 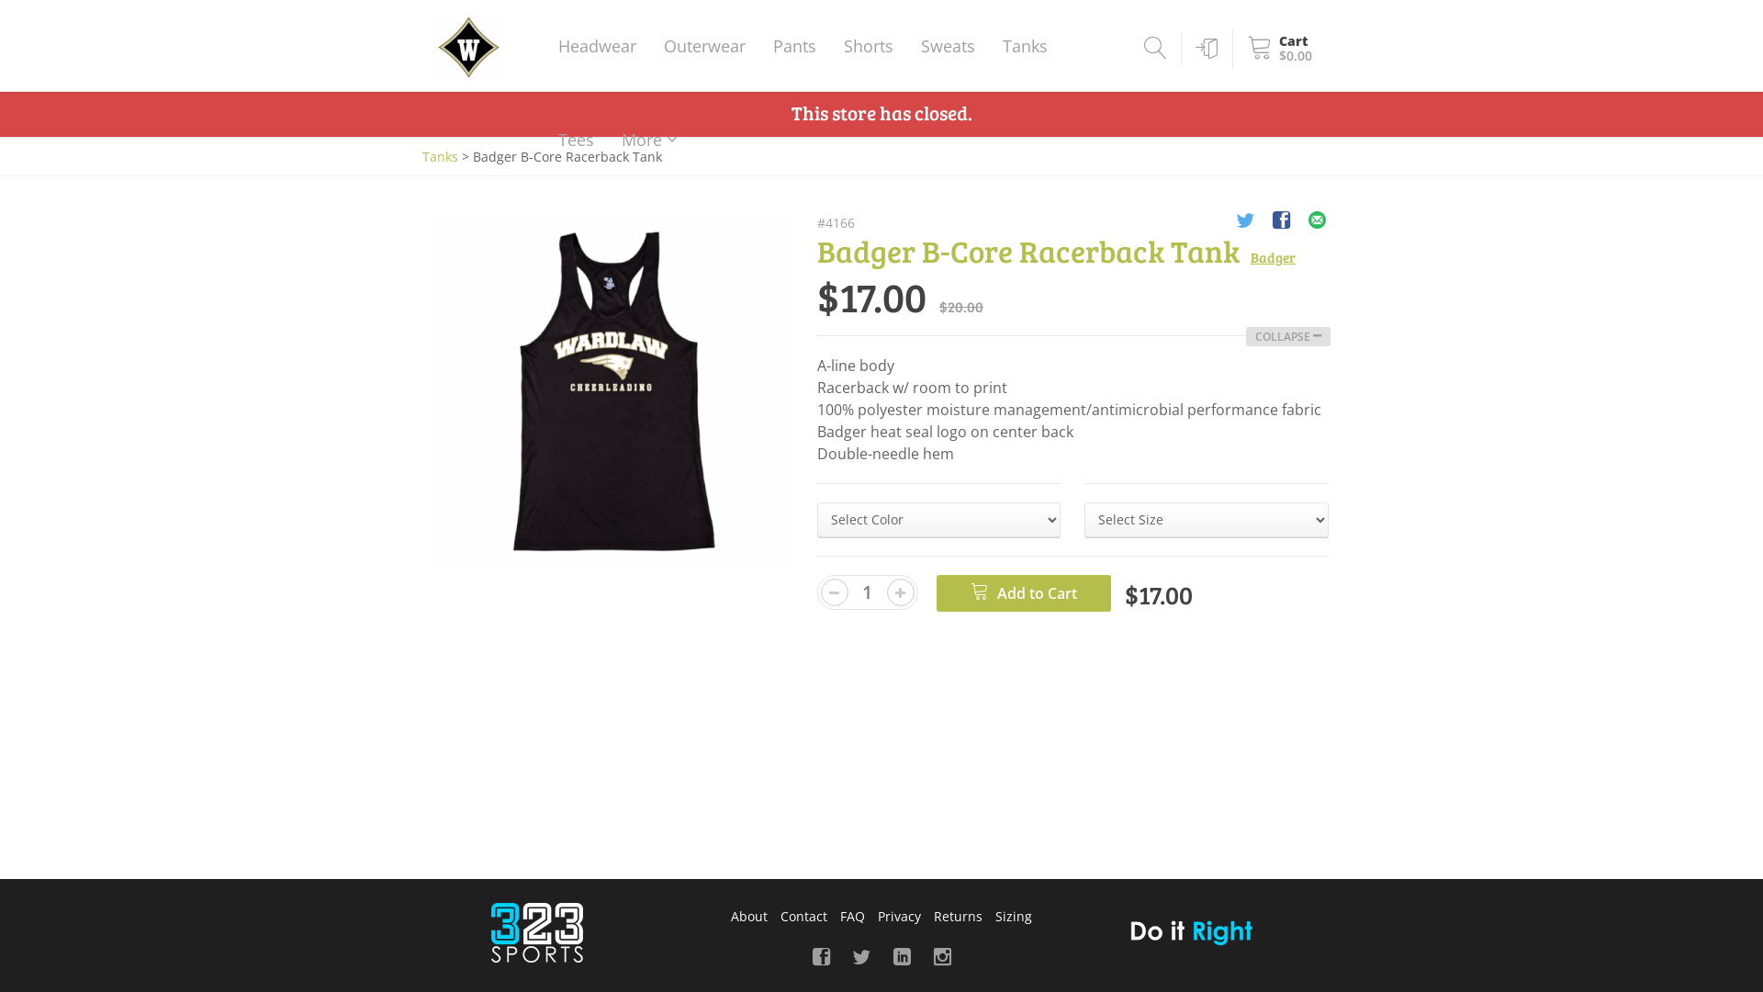 I want to click on Search, so click(x=1152, y=49).